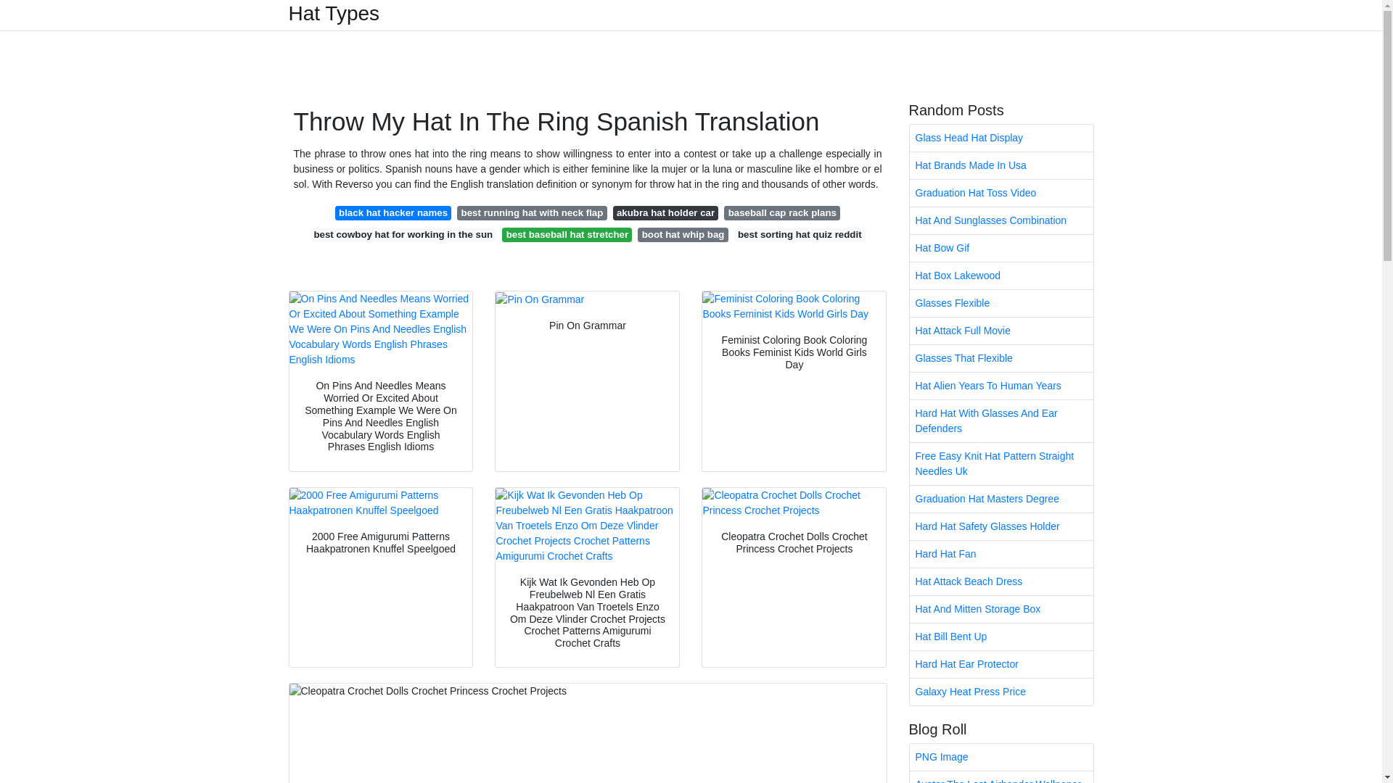 The height and width of the screenshot is (783, 1393). I want to click on Hat Brands Made In Usa, so click(1001, 165).